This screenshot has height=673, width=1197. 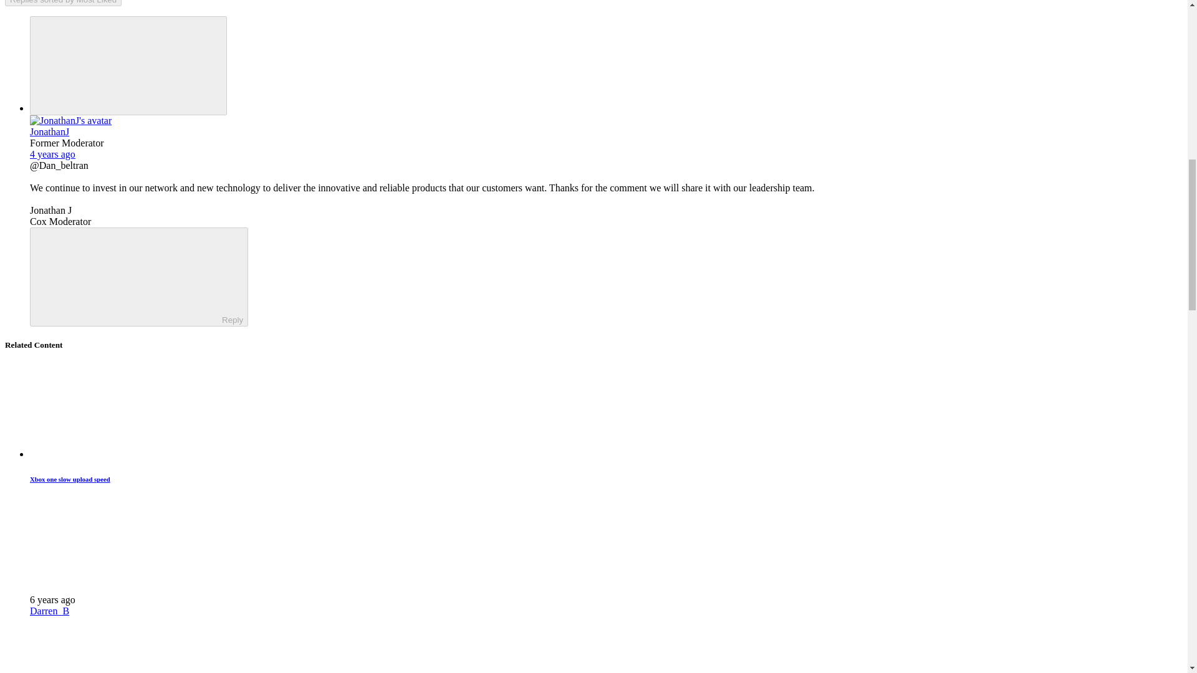 I want to click on November 21, 2018 at 10:08 PM, so click(x=52, y=599).